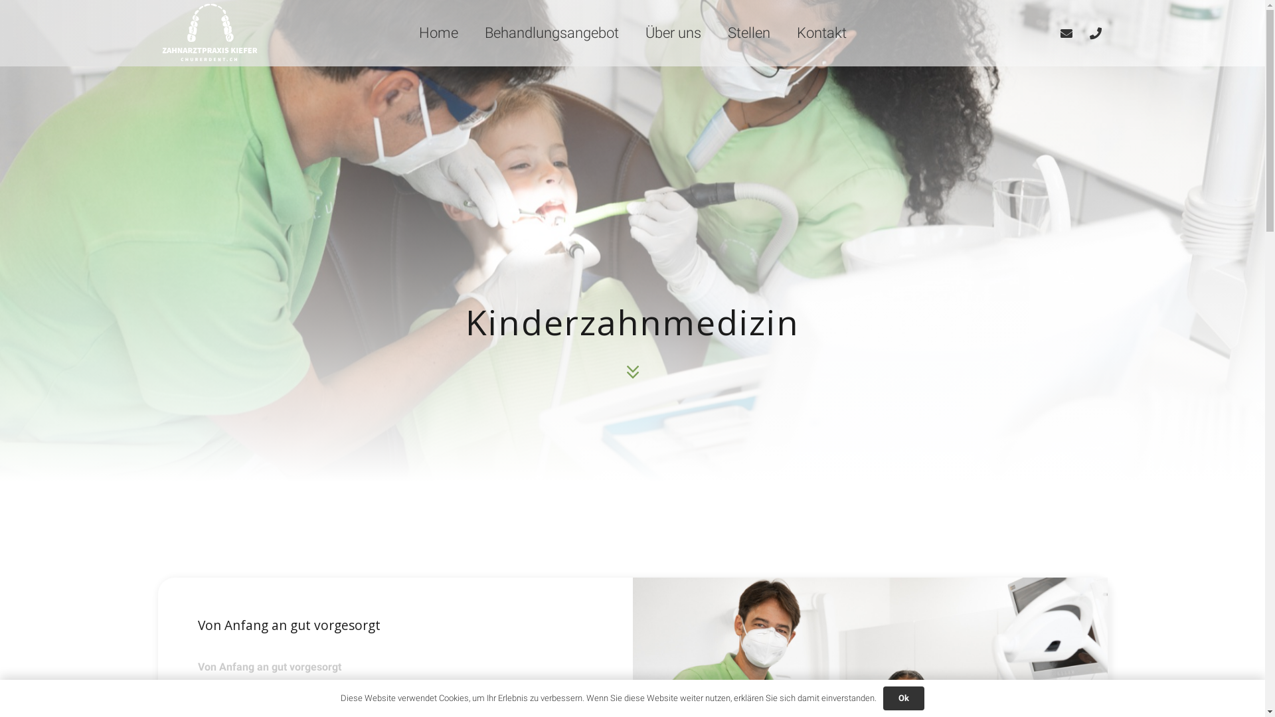  Describe the element at coordinates (552, 33) in the screenshot. I see `Behandlungsangebot` at that location.